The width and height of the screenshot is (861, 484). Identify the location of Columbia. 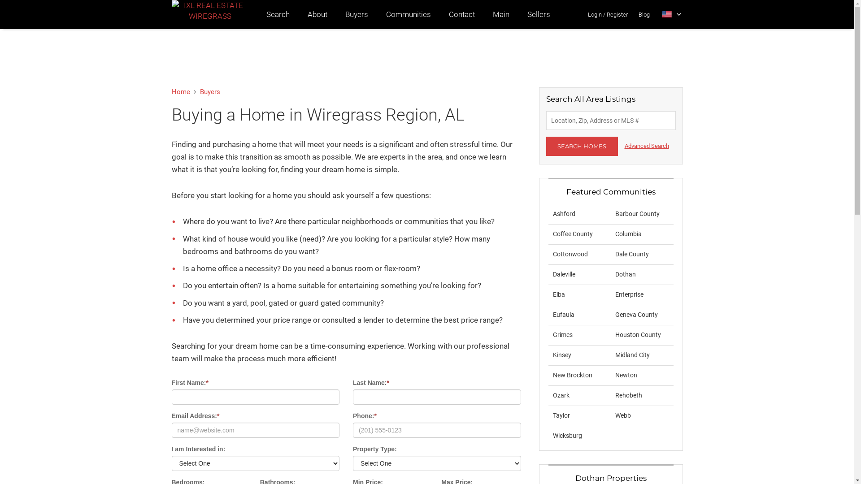
(629, 234).